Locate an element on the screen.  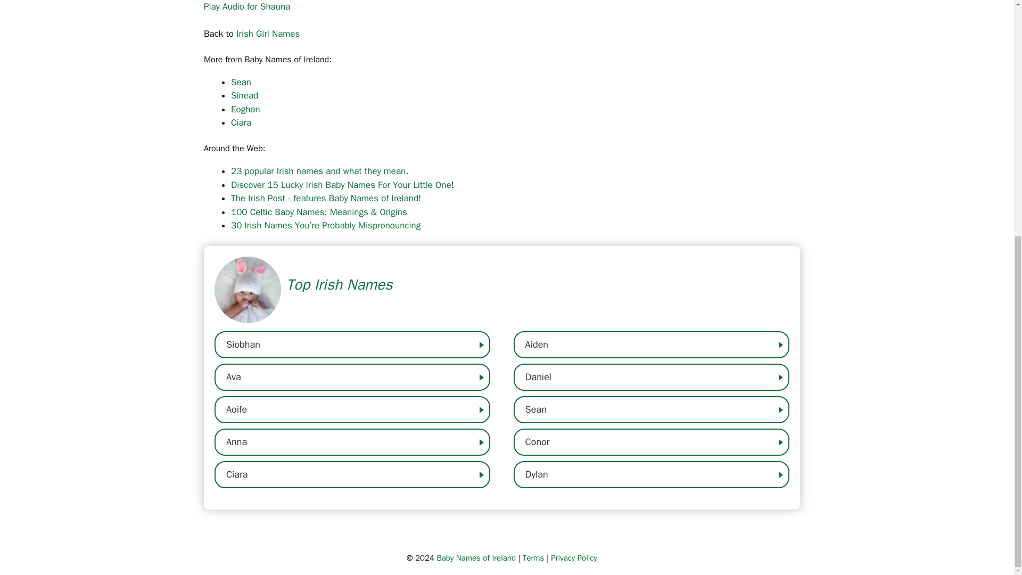
Baby Names of Ireland is located at coordinates (476, 558).